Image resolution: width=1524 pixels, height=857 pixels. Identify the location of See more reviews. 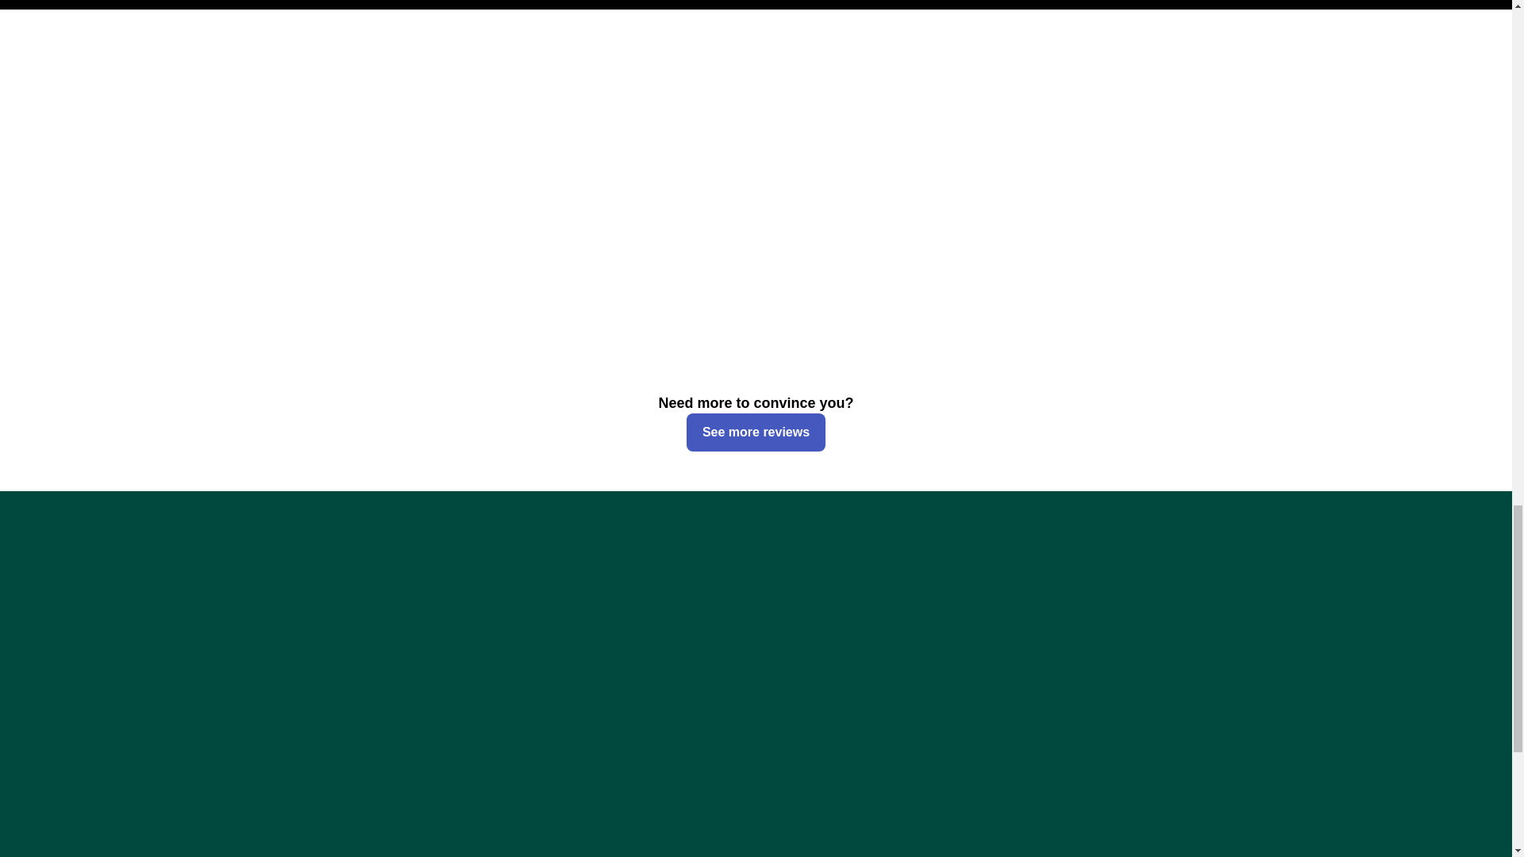
(756, 432).